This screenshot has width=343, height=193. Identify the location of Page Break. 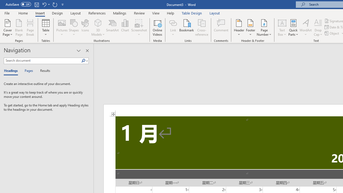
(30, 27).